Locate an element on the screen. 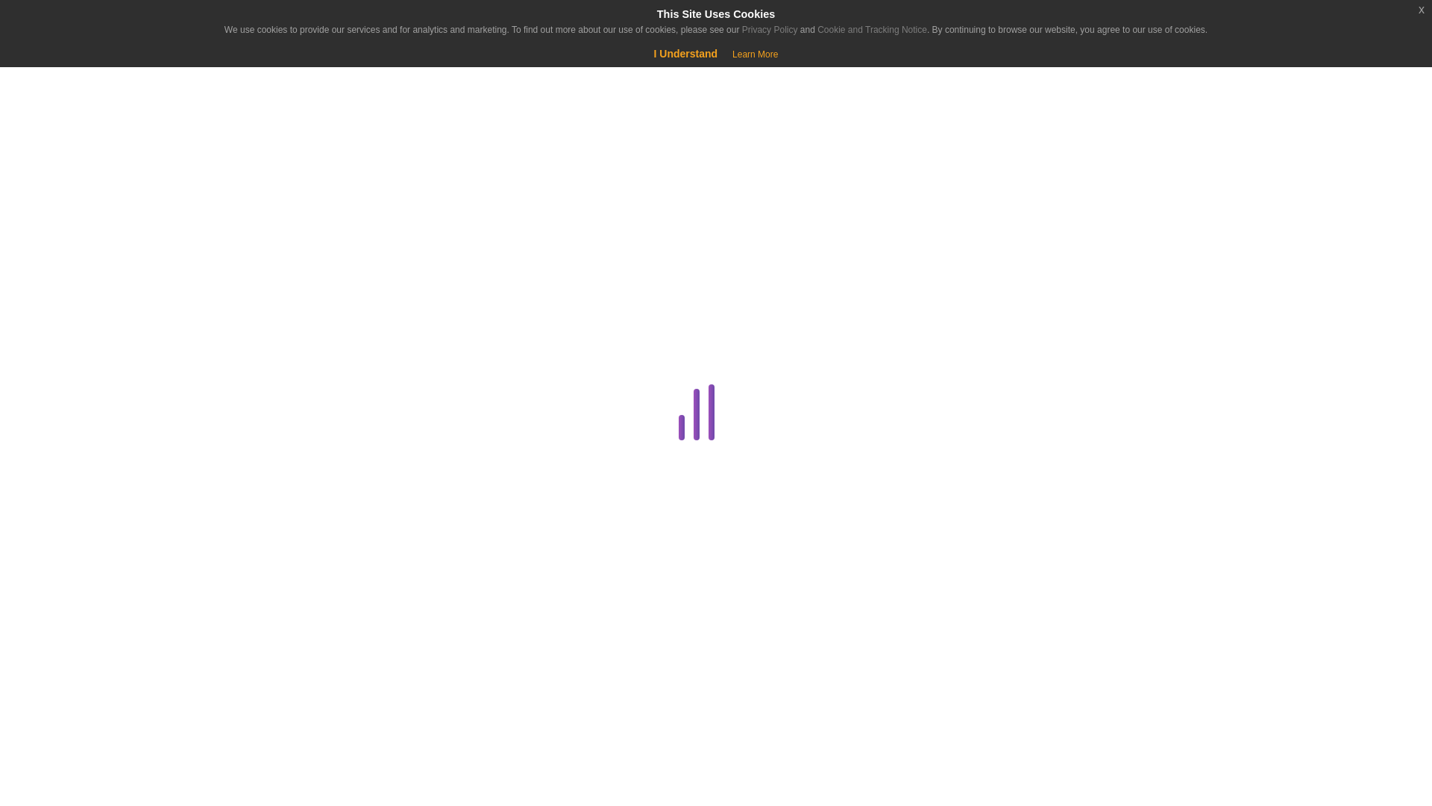 This screenshot has width=1432, height=806. Colocation Guides is located at coordinates (279, 379).